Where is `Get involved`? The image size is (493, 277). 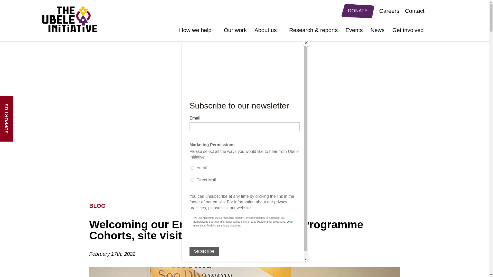
Get involved is located at coordinates (408, 32).